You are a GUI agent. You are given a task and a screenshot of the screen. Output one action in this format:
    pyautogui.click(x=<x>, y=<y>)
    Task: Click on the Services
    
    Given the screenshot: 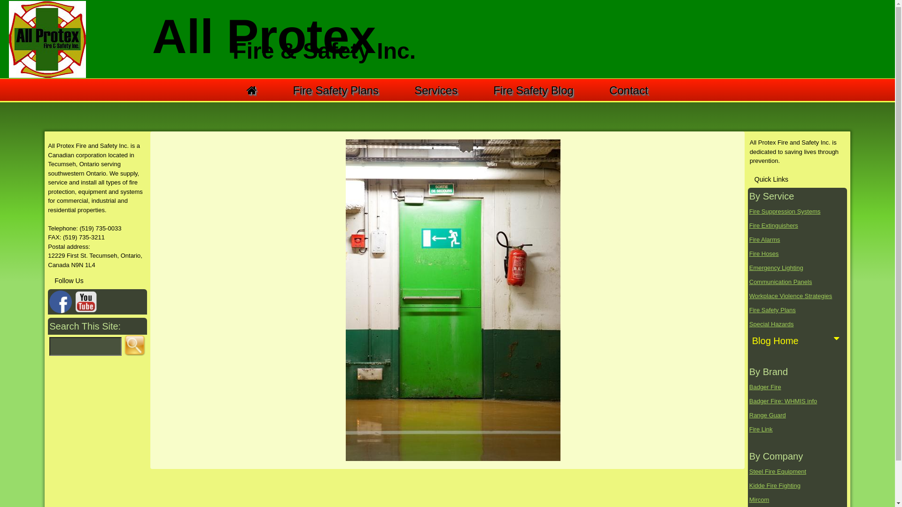 What is the action you would take?
    pyautogui.click(x=436, y=90)
    